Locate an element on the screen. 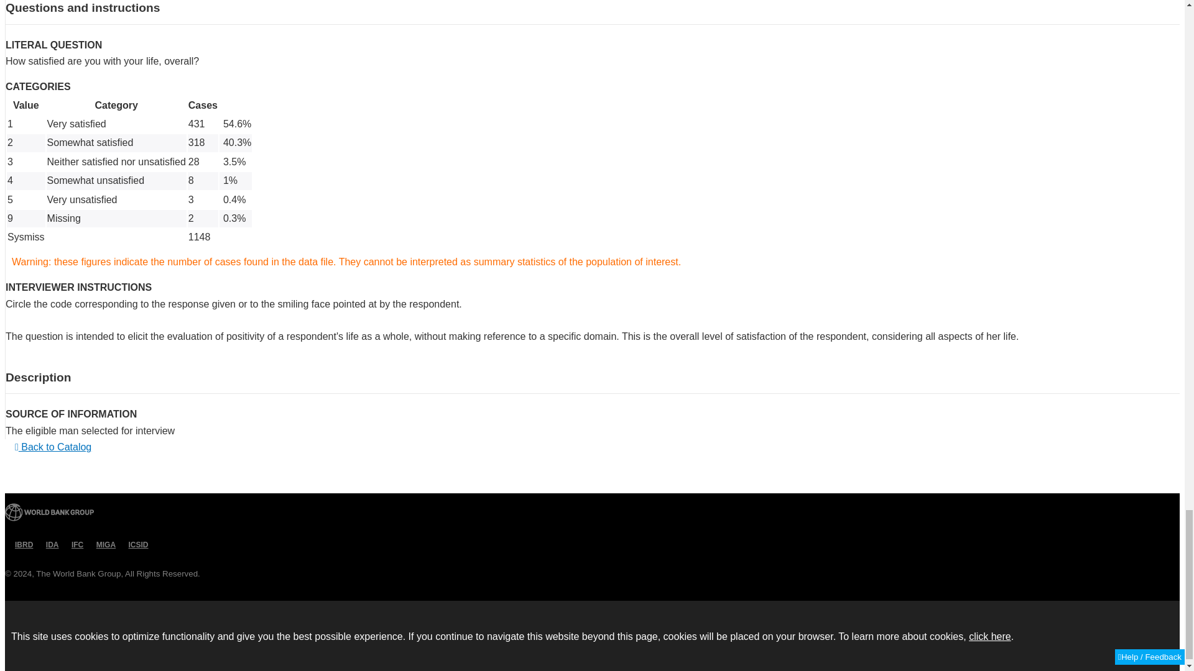 The height and width of the screenshot is (671, 1194). Back to Catalog is located at coordinates (53, 447).